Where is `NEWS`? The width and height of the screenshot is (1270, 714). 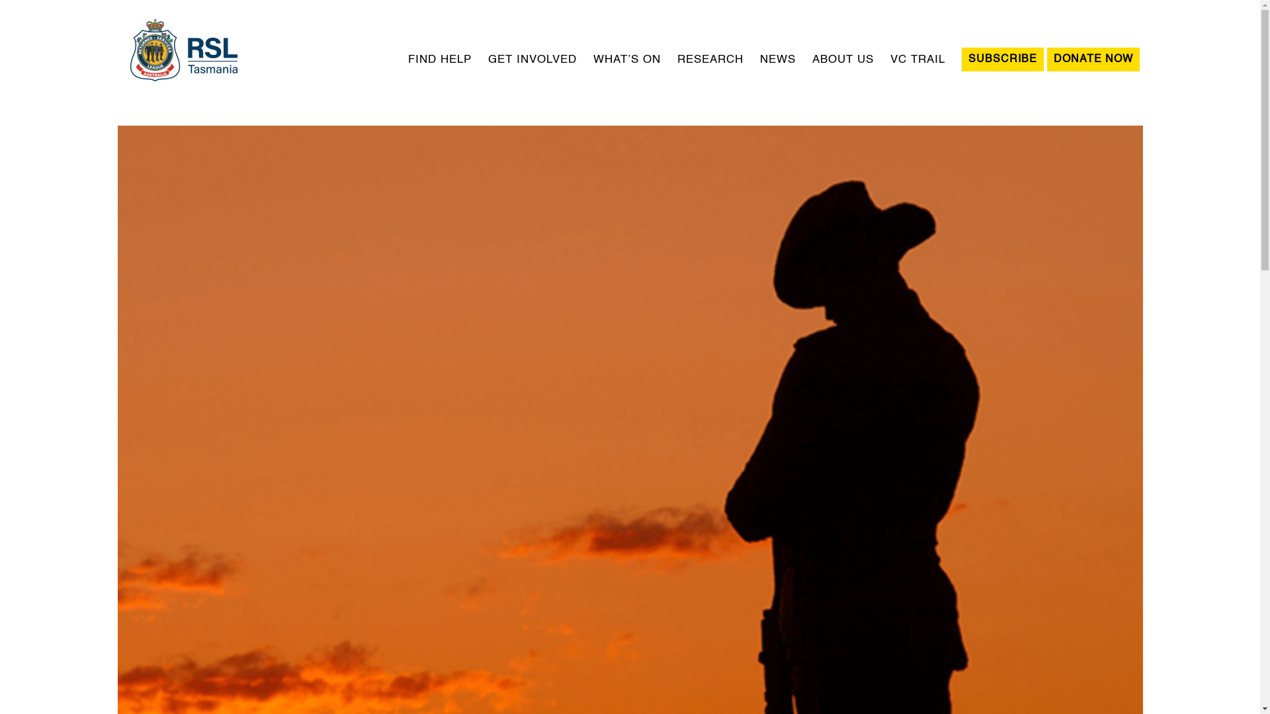
NEWS is located at coordinates (777, 59).